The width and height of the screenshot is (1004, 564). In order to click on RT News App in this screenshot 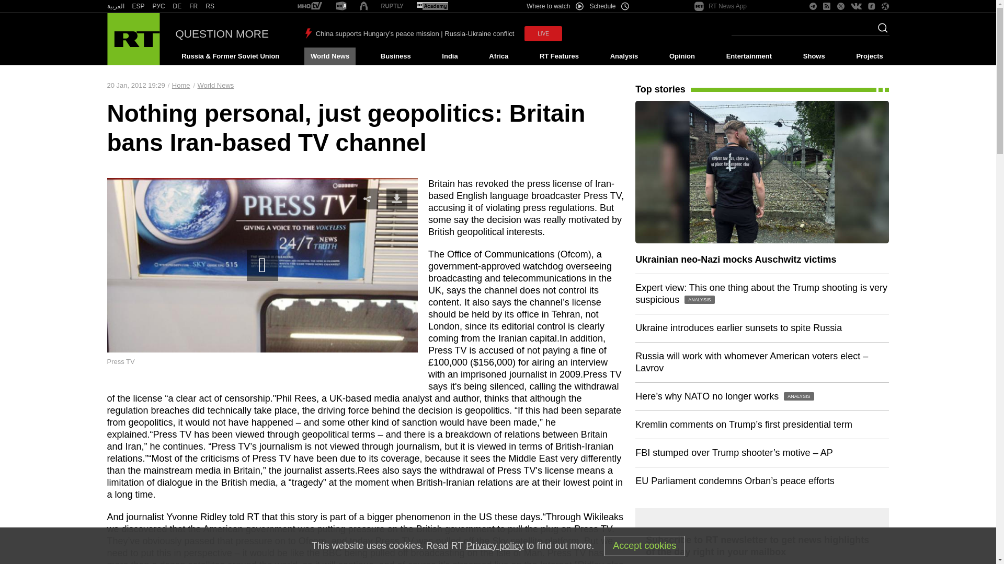, I will do `click(721, 6)`.